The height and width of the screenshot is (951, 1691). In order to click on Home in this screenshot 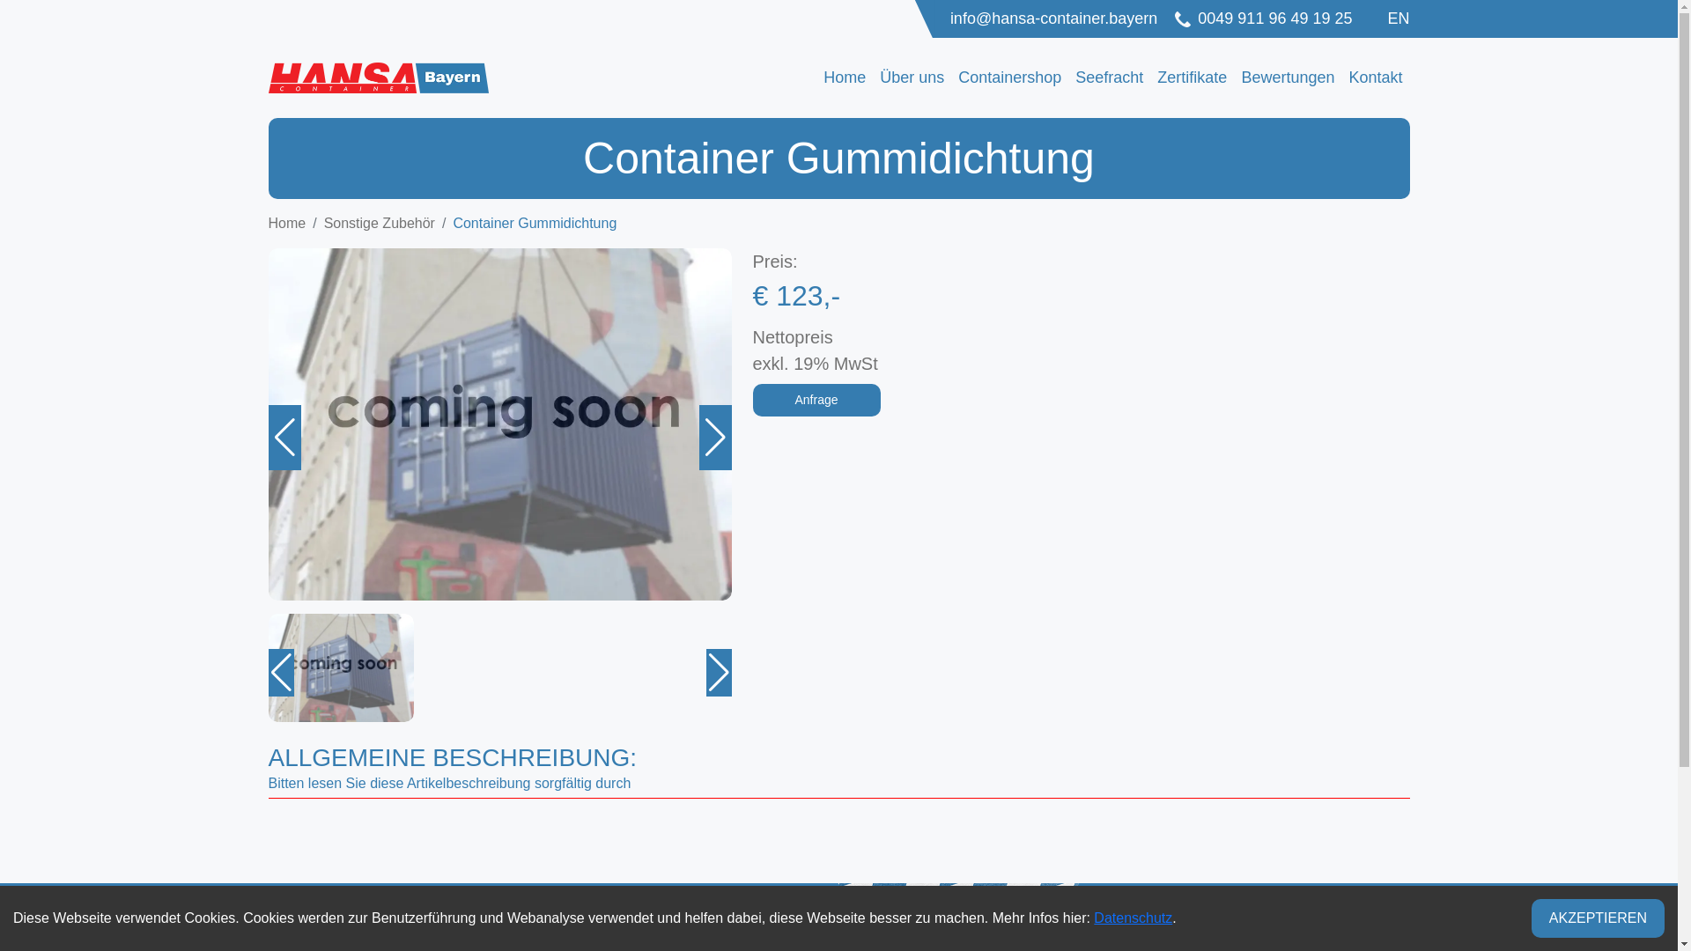, I will do `click(845, 77)`.